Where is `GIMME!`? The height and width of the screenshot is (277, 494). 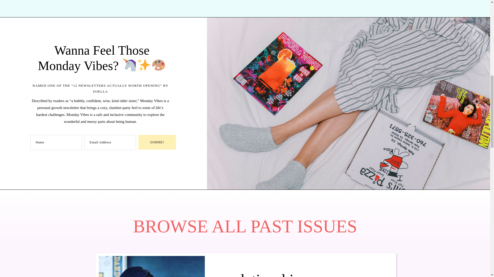
GIMME! is located at coordinates (158, 143).